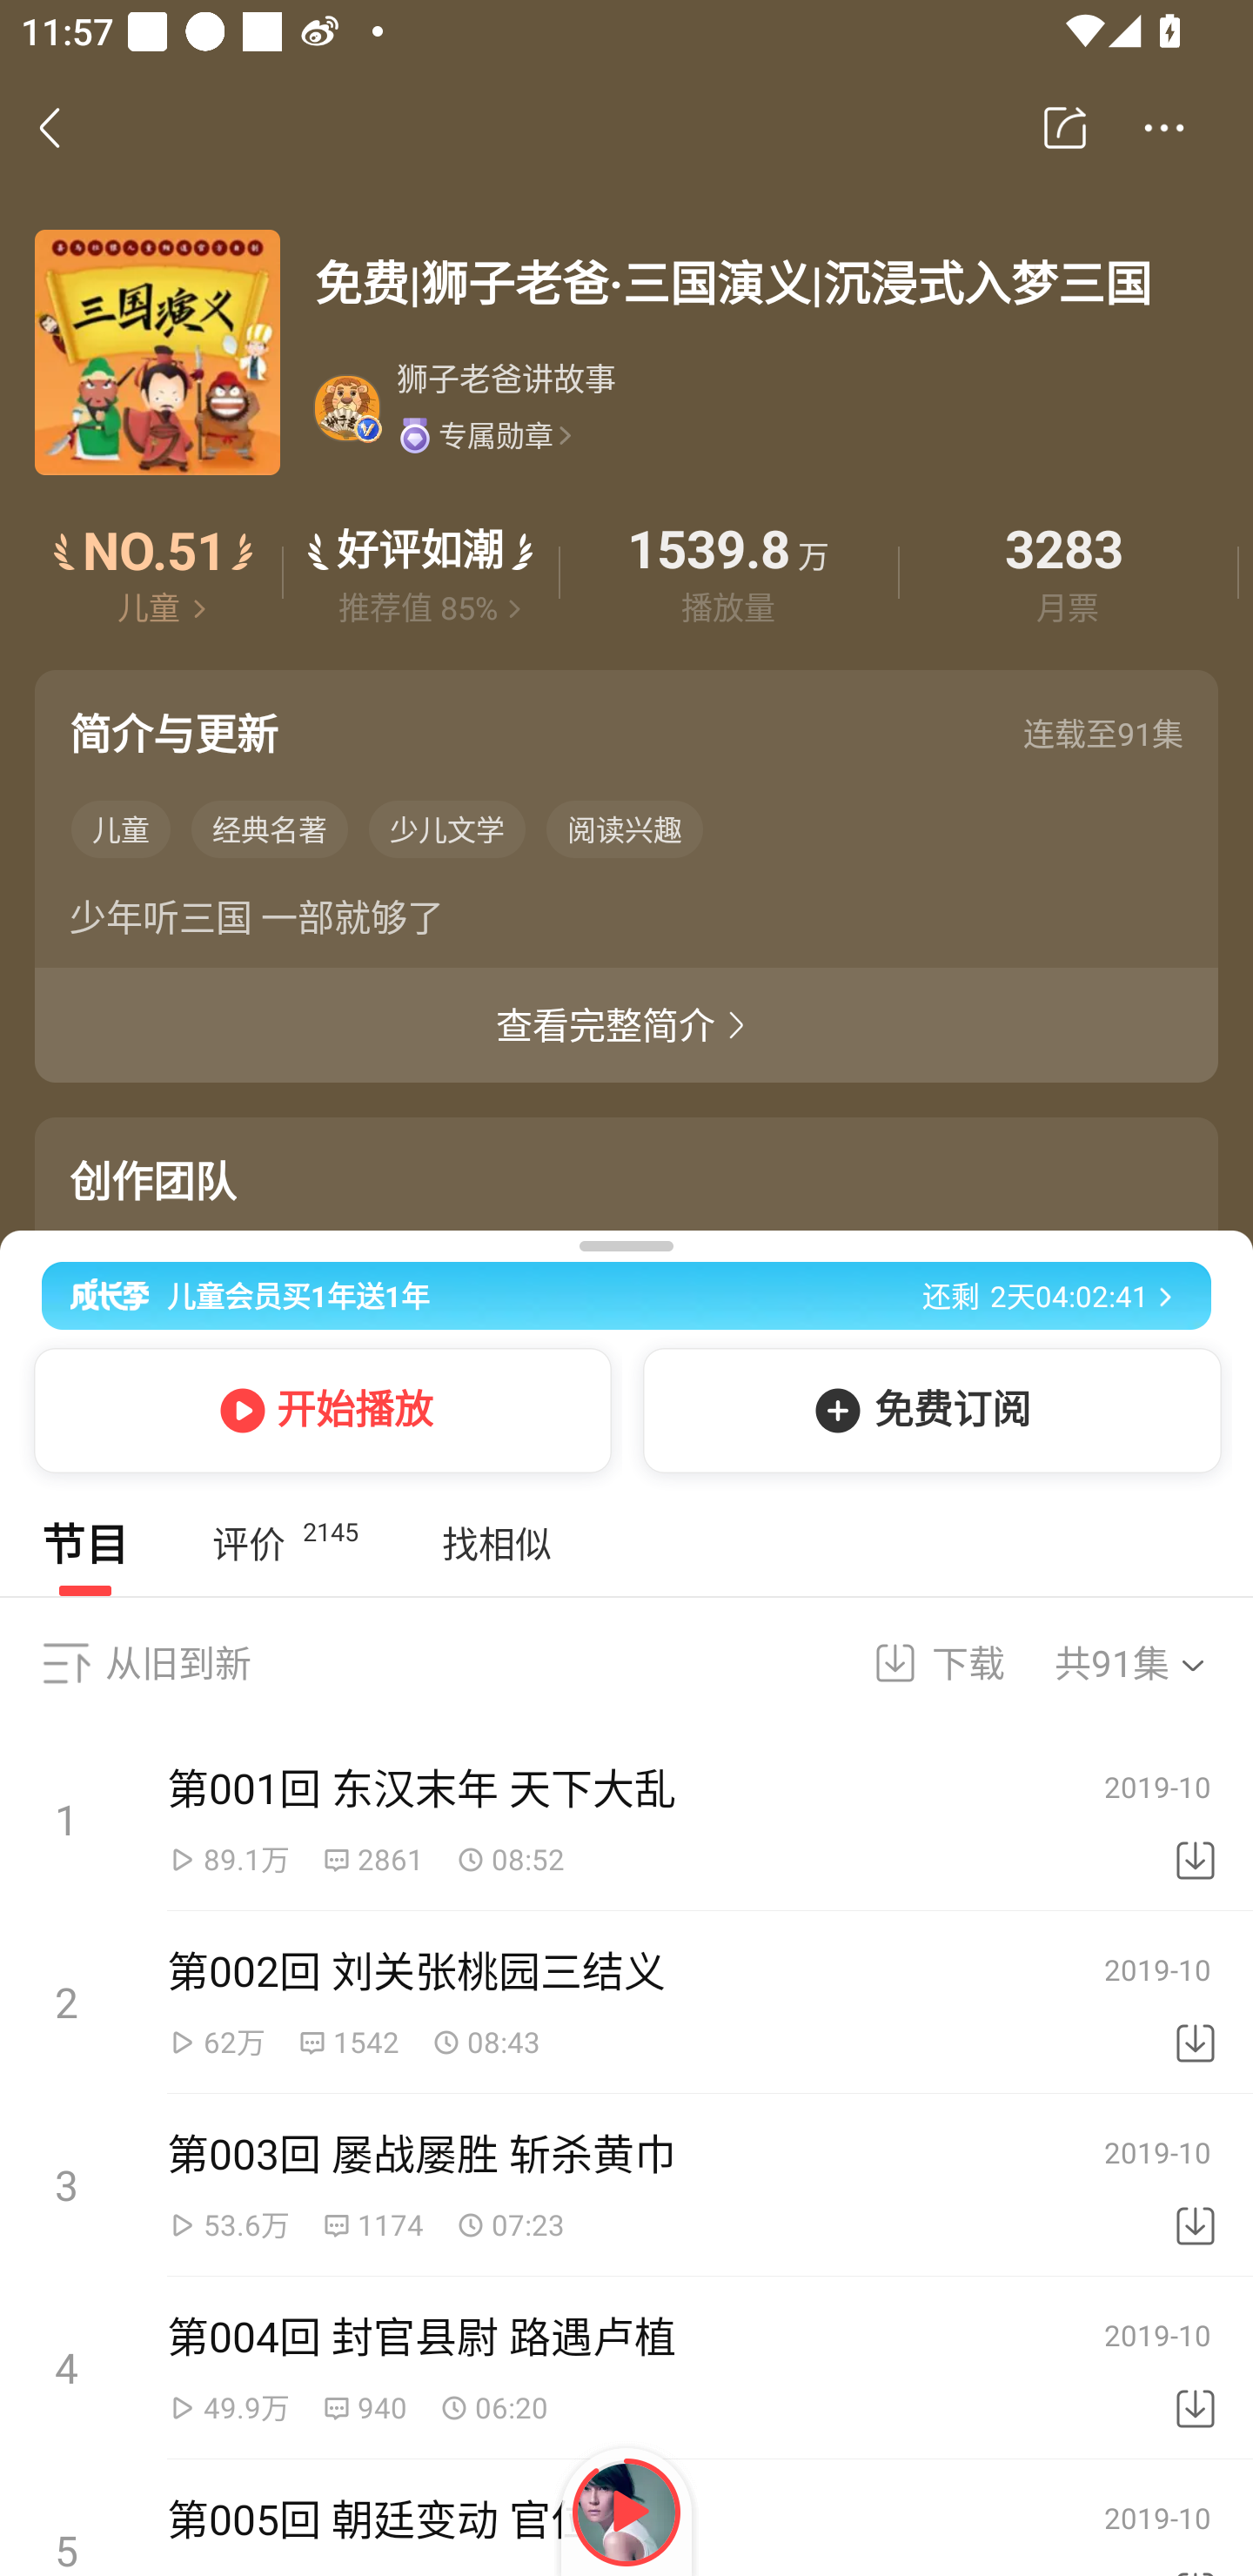  Describe the element at coordinates (920, 1662) in the screenshot. I see `下载` at that location.